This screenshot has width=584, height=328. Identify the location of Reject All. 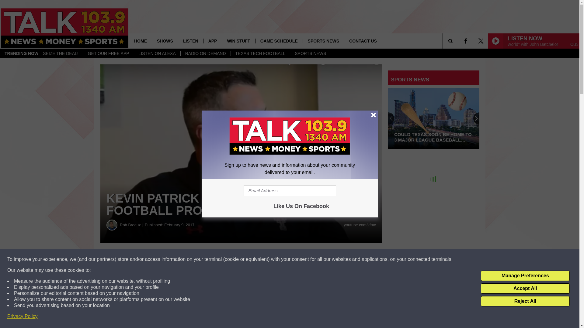
(525, 301).